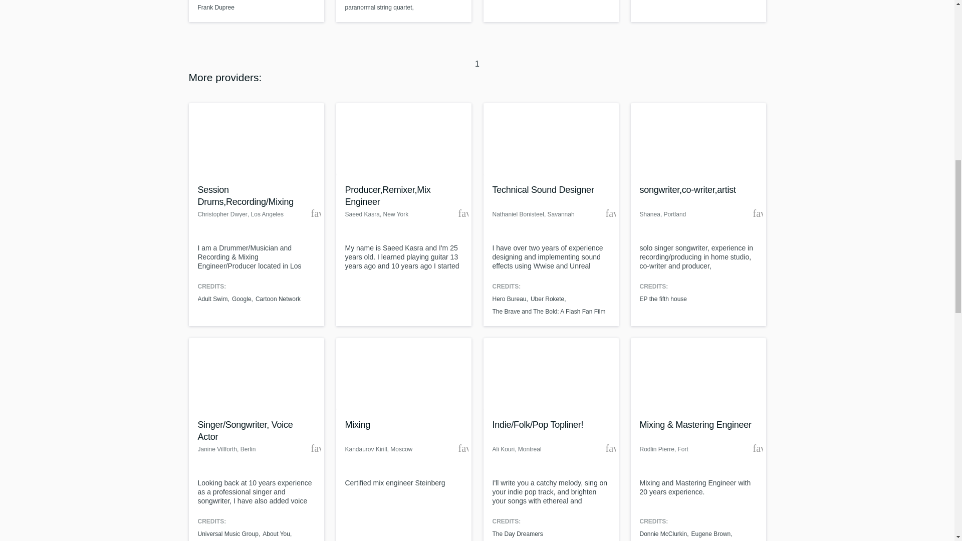 The height and width of the screenshot is (541, 962). I want to click on Add to favorites, so click(316, 448).